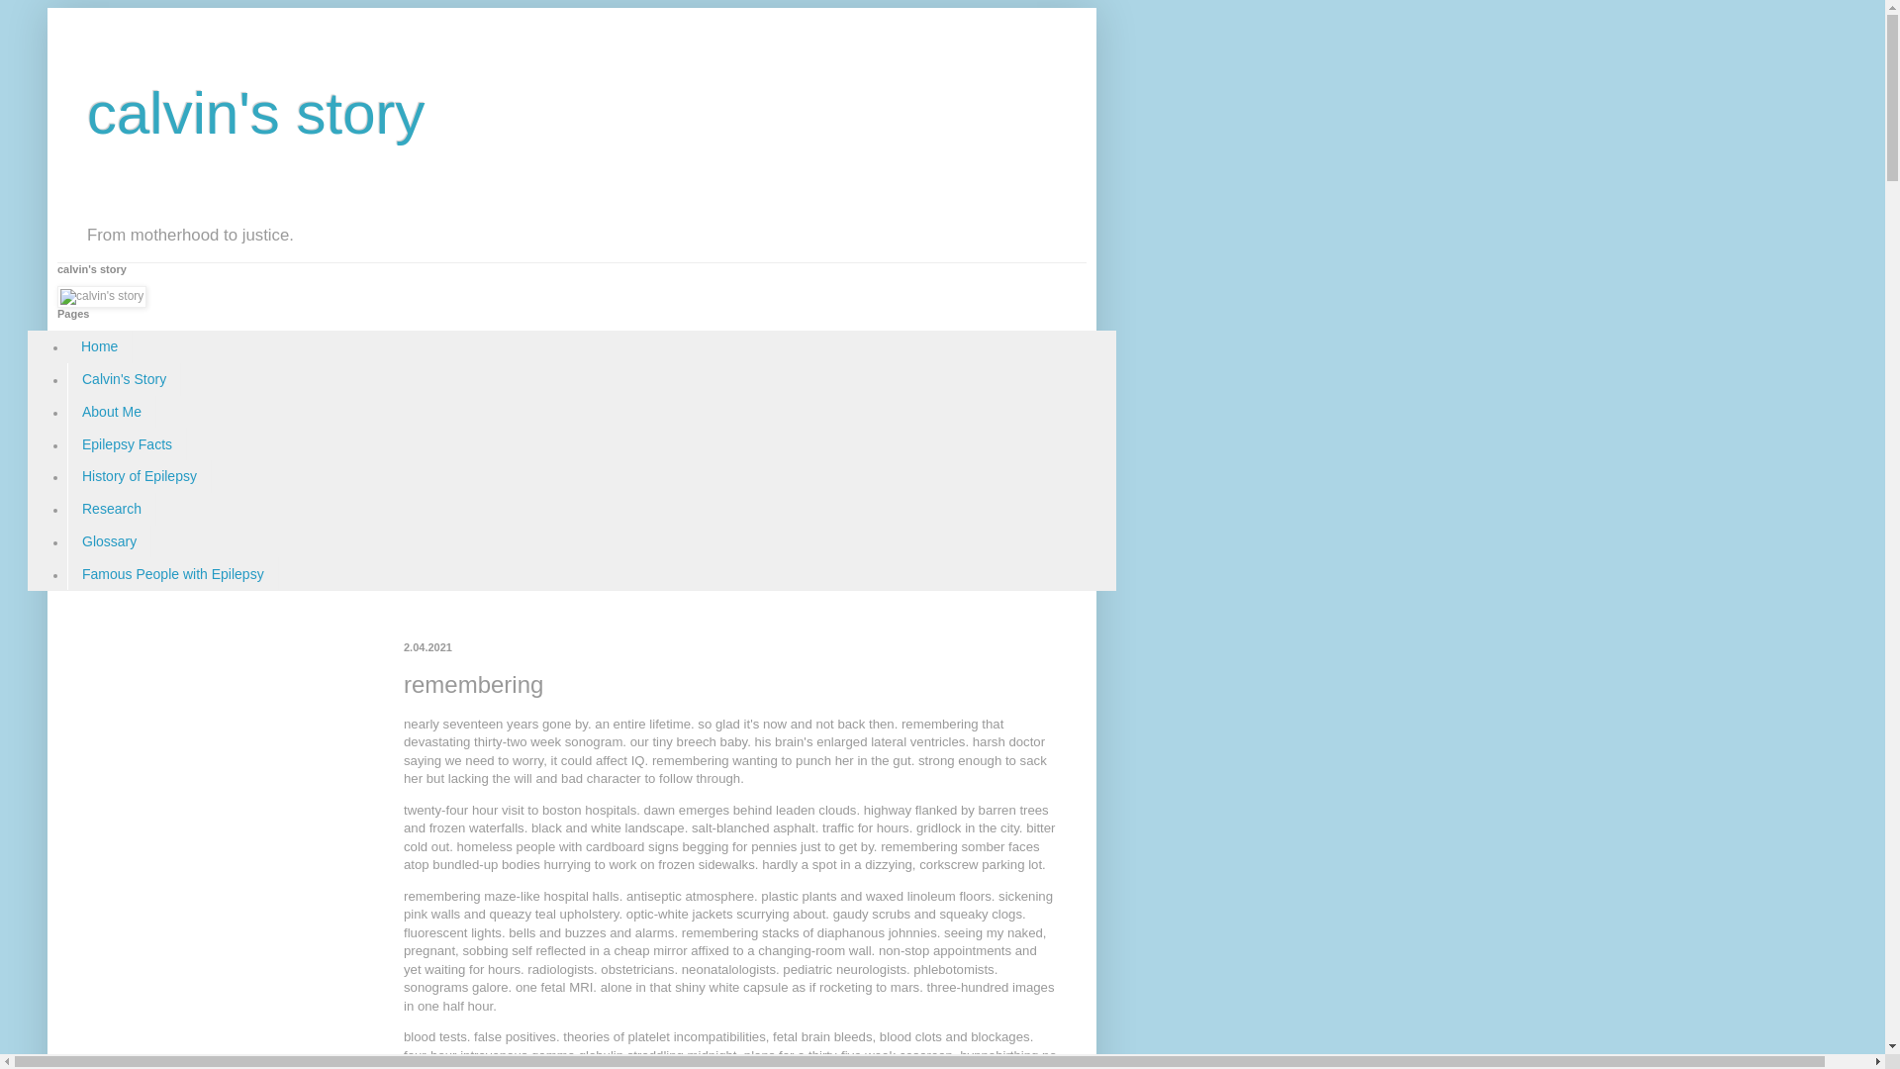 Image resolution: width=1900 pixels, height=1069 pixels. I want to click on calvin's story, so click(256, 113).